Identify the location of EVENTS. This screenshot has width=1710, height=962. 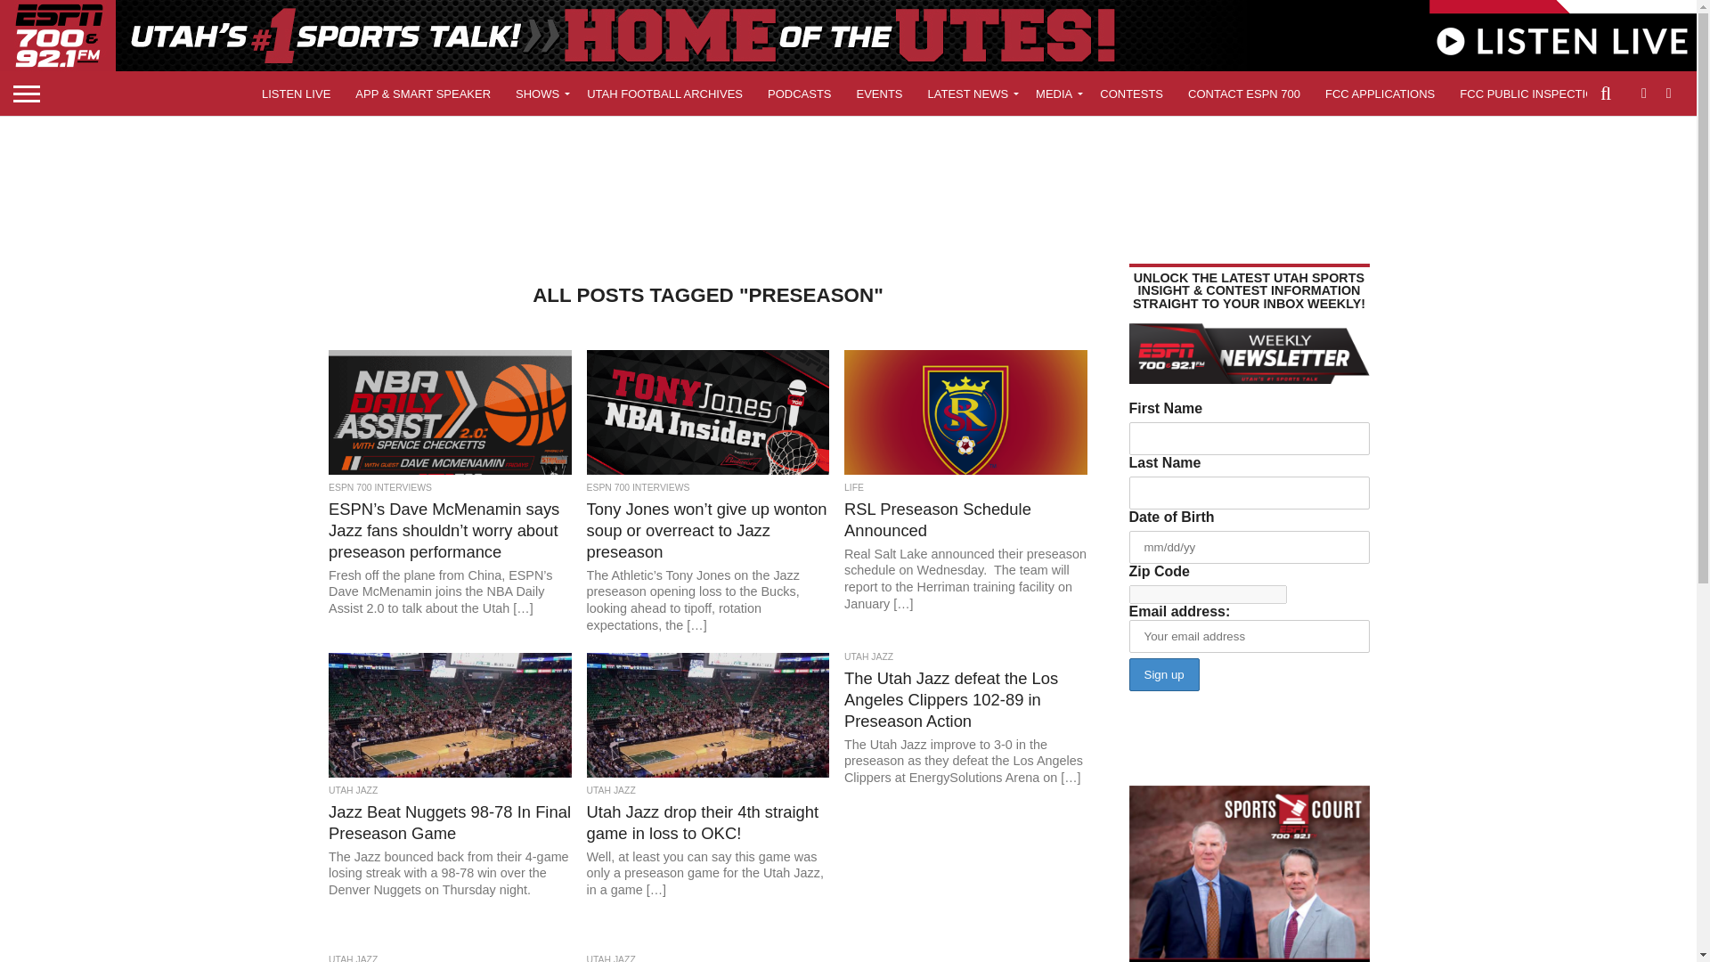
(880, 93).